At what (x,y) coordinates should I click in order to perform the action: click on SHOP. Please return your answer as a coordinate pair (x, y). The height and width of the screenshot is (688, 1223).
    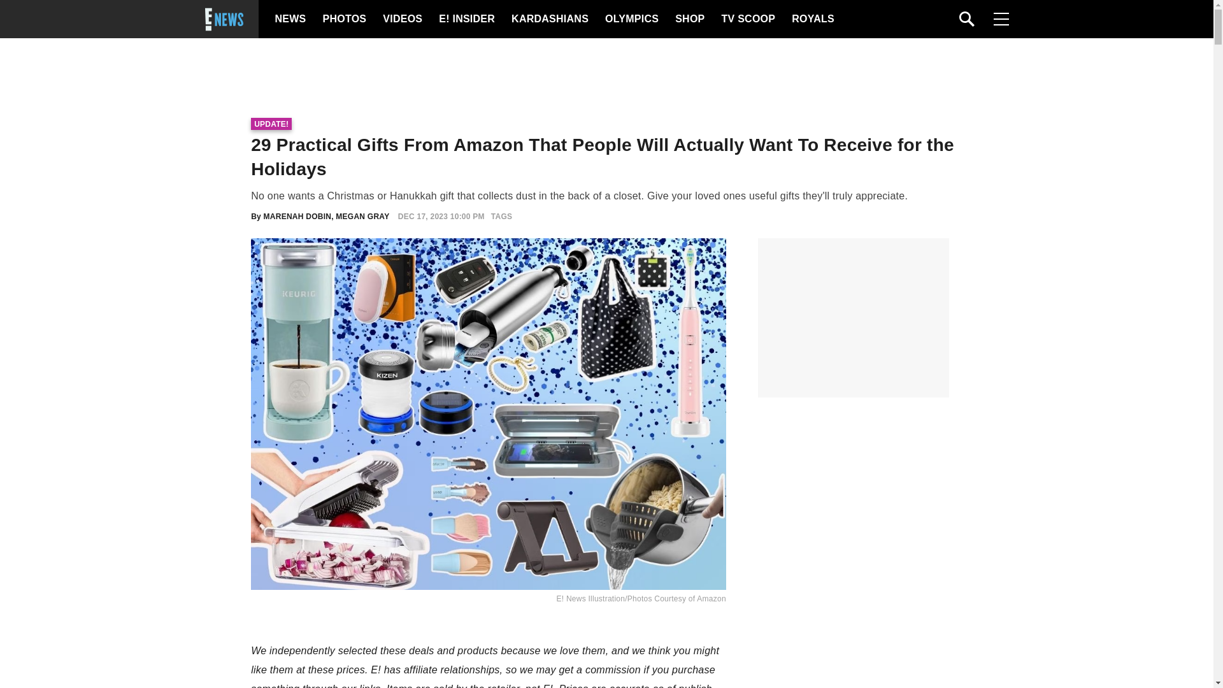
    Looking at the image, I should click on (689, 19).